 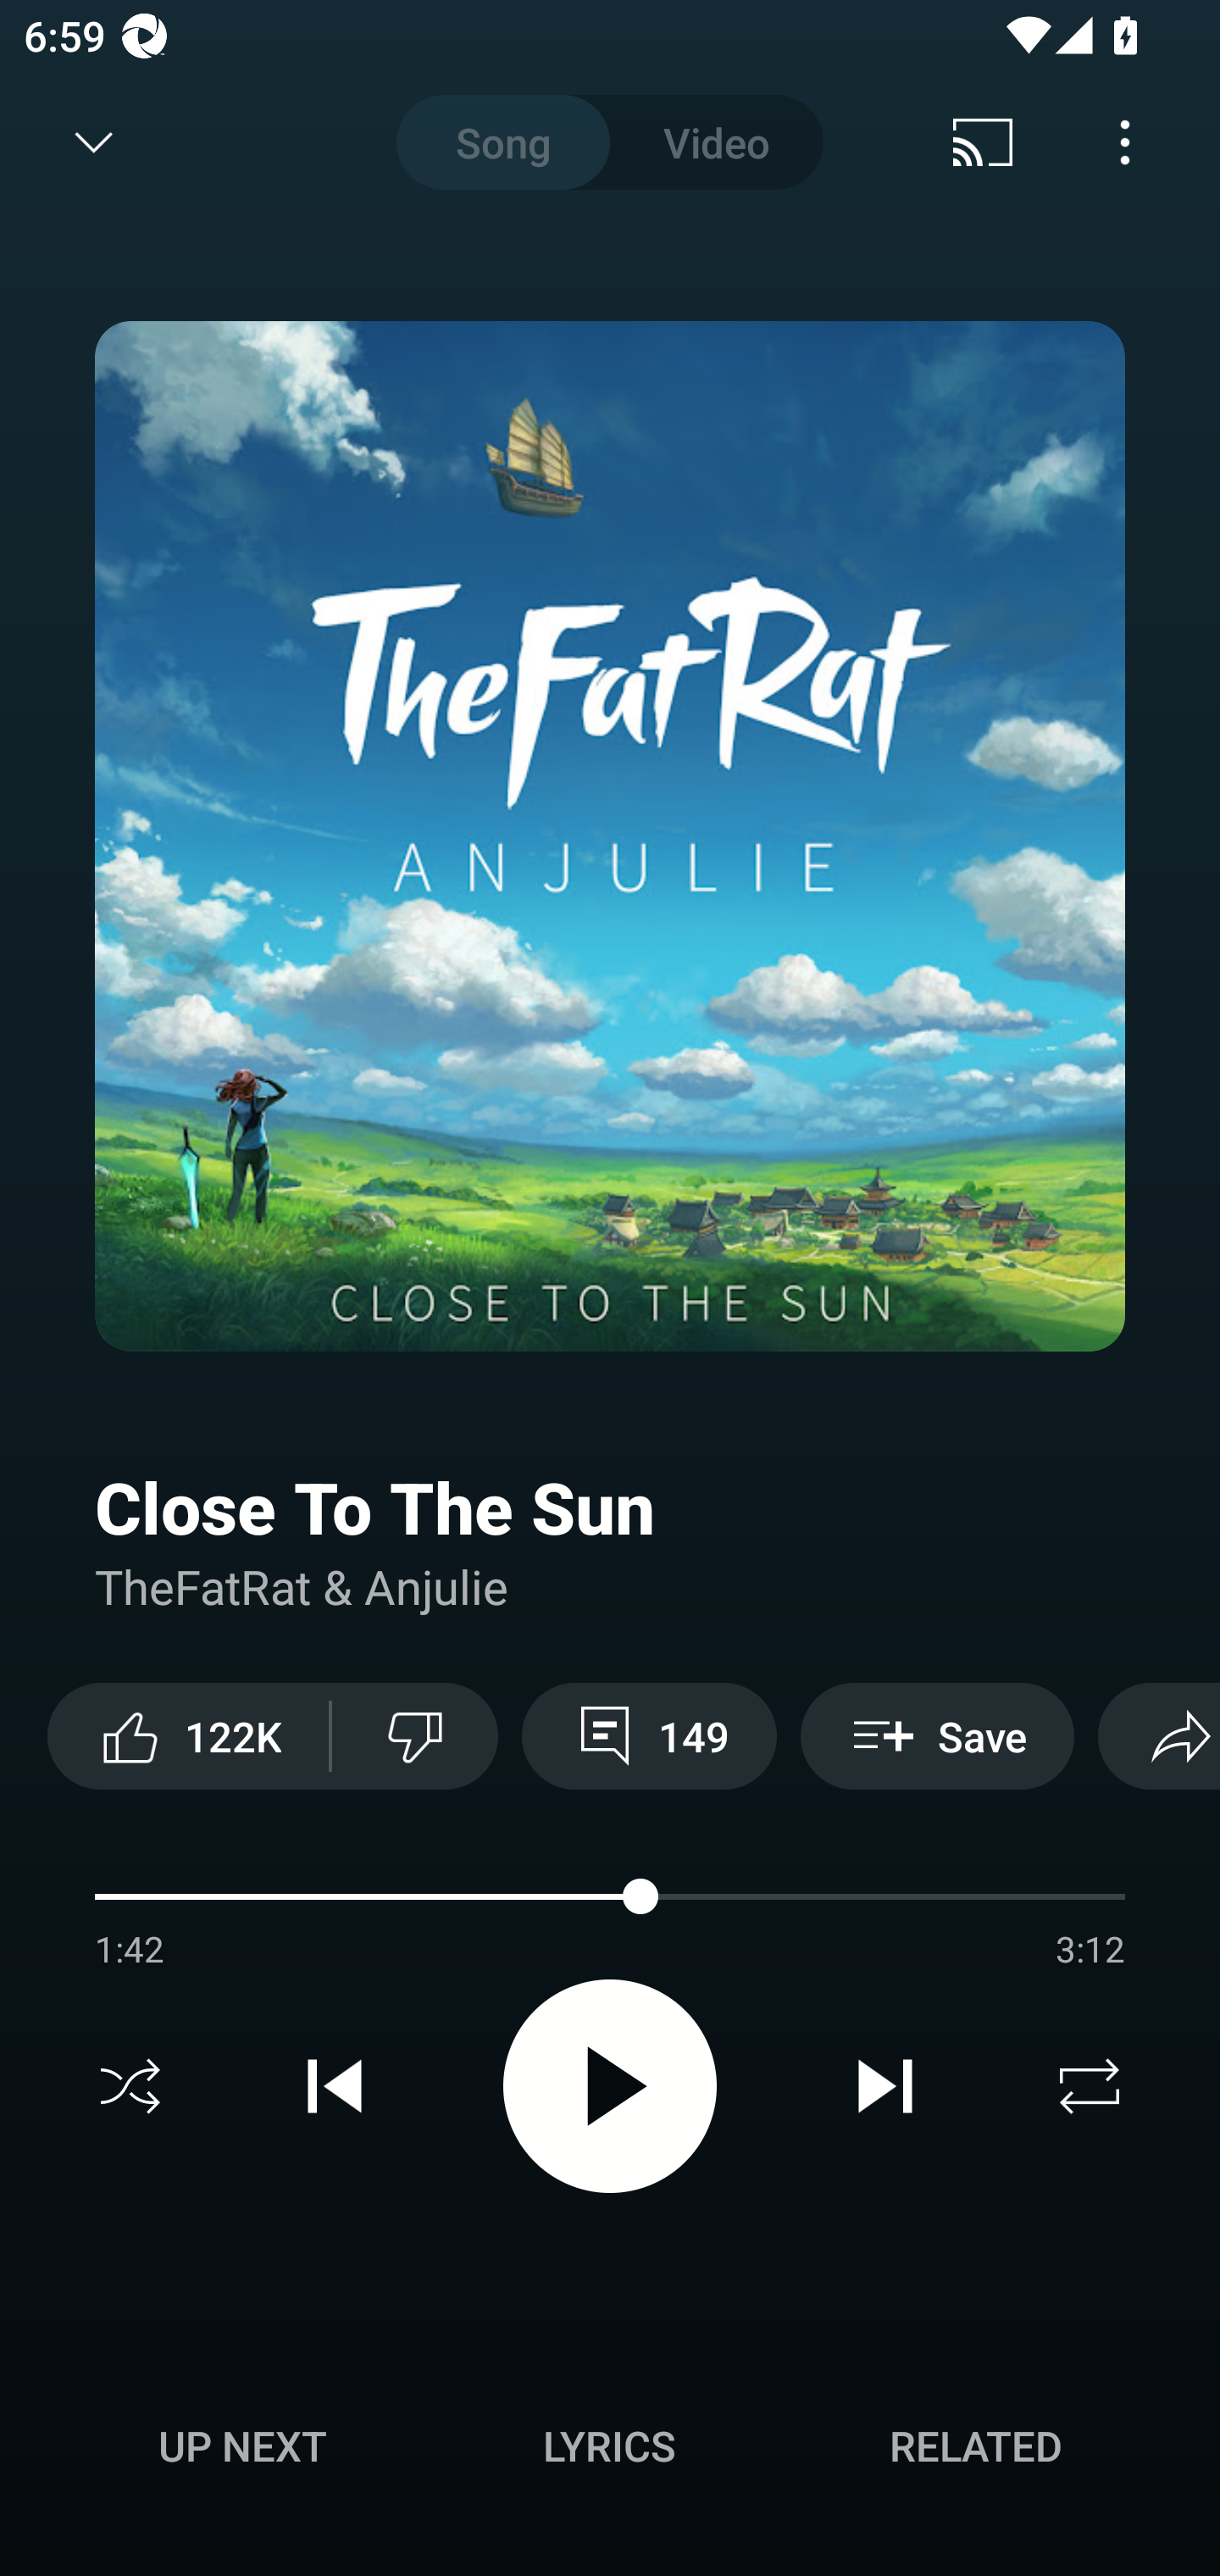 What do you see at coordinates (983, 142) in the screenshot?
I see `Cast. Disconnected` at bounding box center [983, 142].